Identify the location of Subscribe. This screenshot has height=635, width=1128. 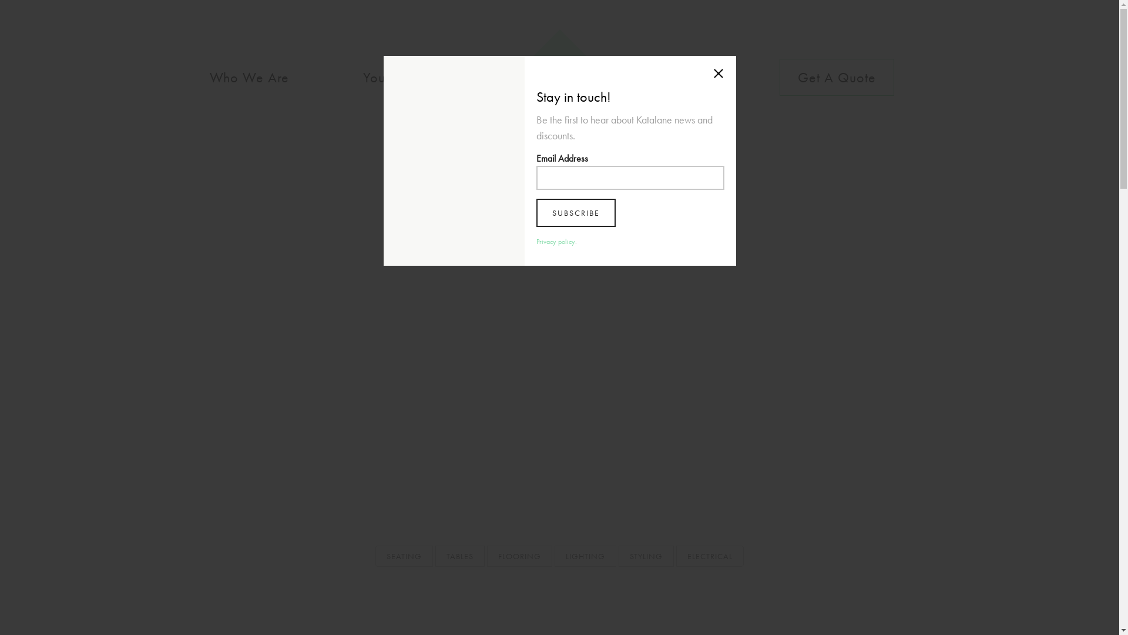
(576, 213).